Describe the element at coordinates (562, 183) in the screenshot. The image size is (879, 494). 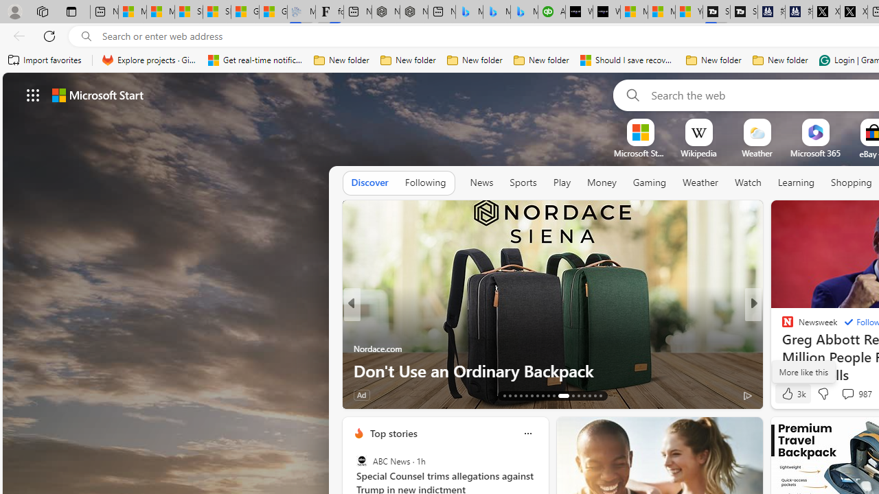
I see `Play` at that location.